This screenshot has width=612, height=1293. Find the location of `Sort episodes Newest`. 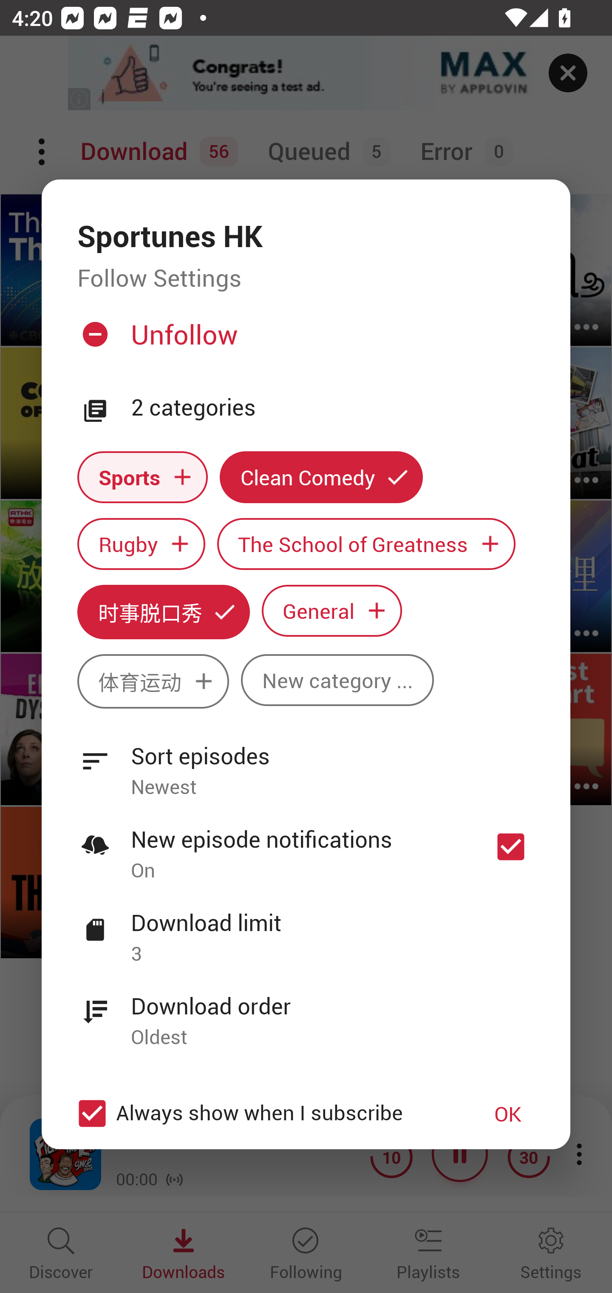

Sort episodes Newest is located at coordinates (306, 762).